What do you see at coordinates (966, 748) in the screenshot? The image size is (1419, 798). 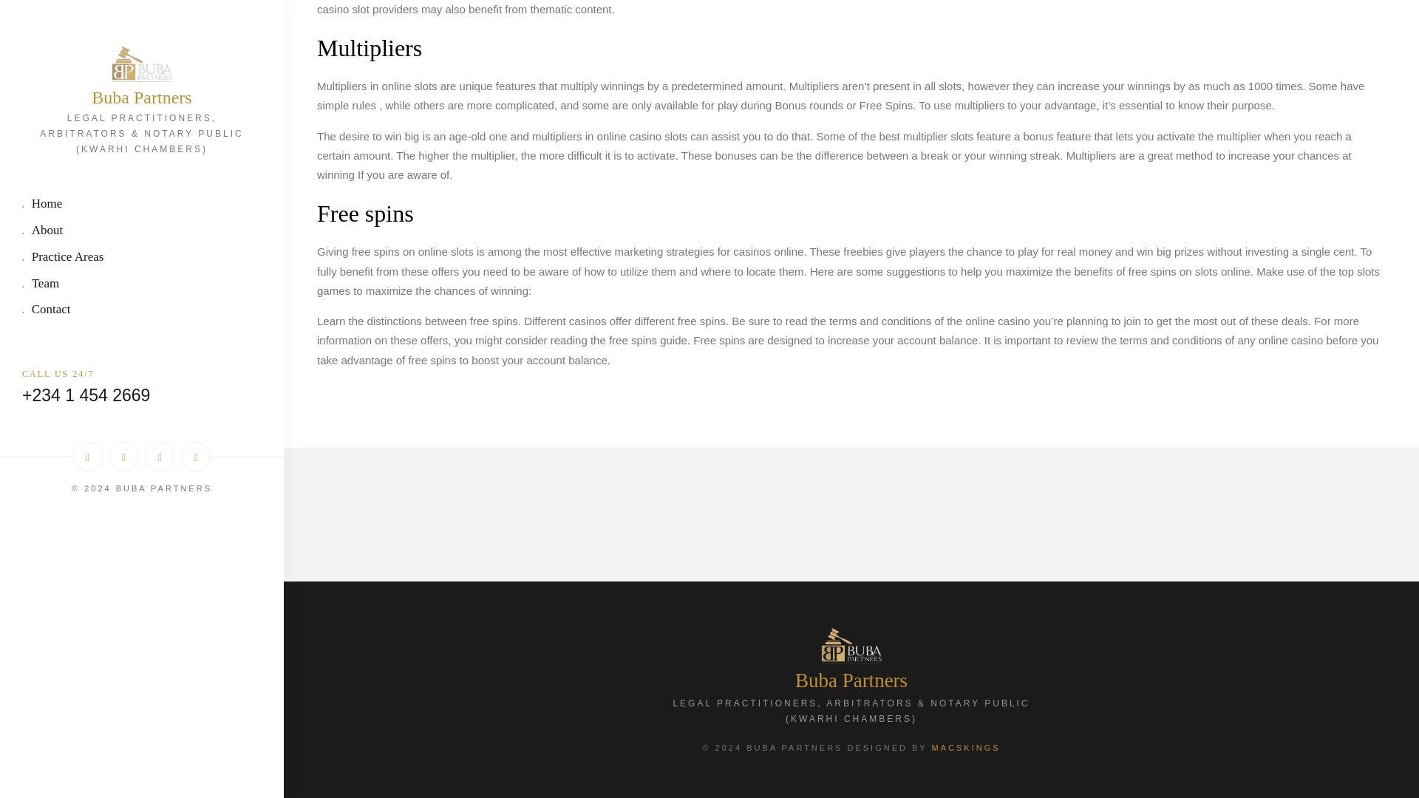 I see `MACSKINGS` at bounding box center [966, 748].